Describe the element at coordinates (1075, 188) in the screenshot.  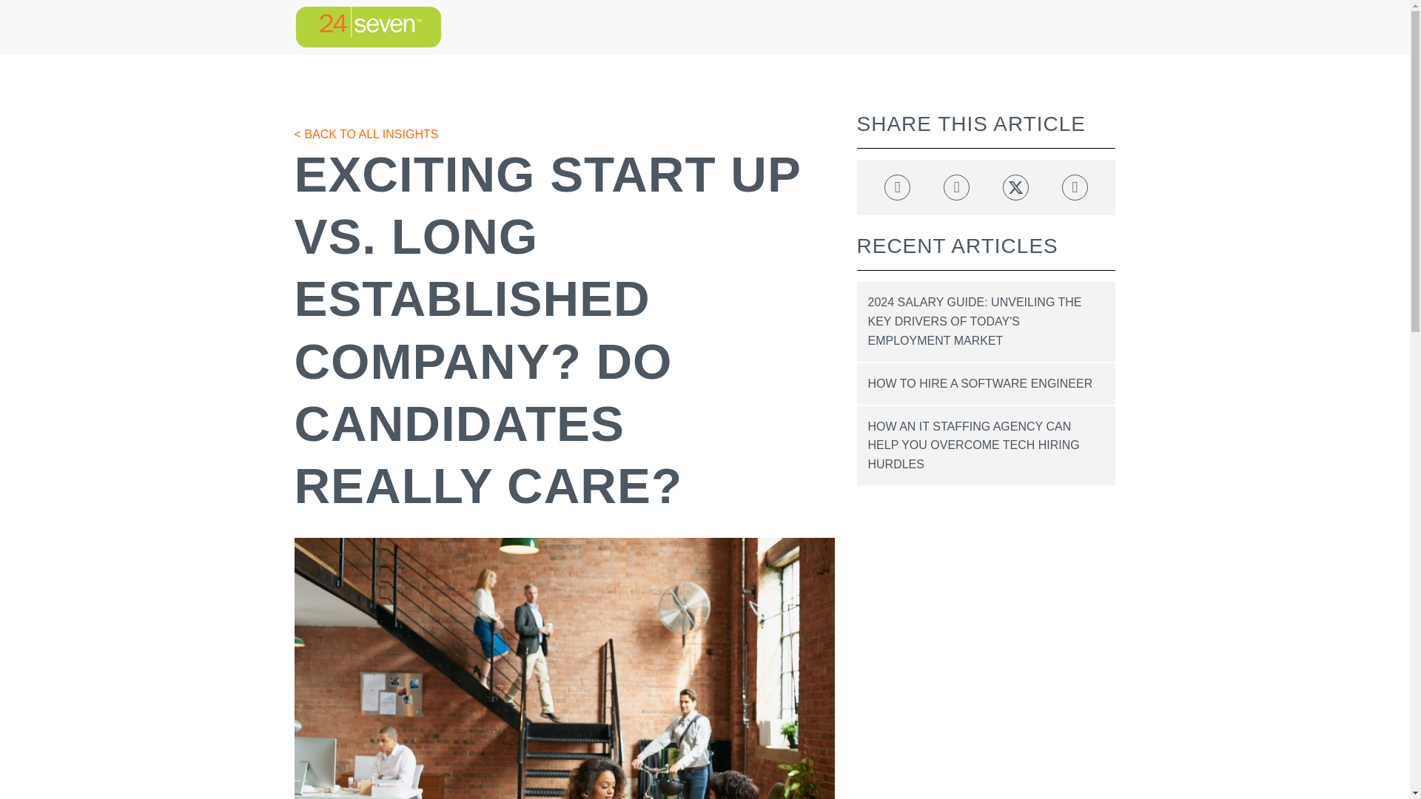
I see `Email` at that location.